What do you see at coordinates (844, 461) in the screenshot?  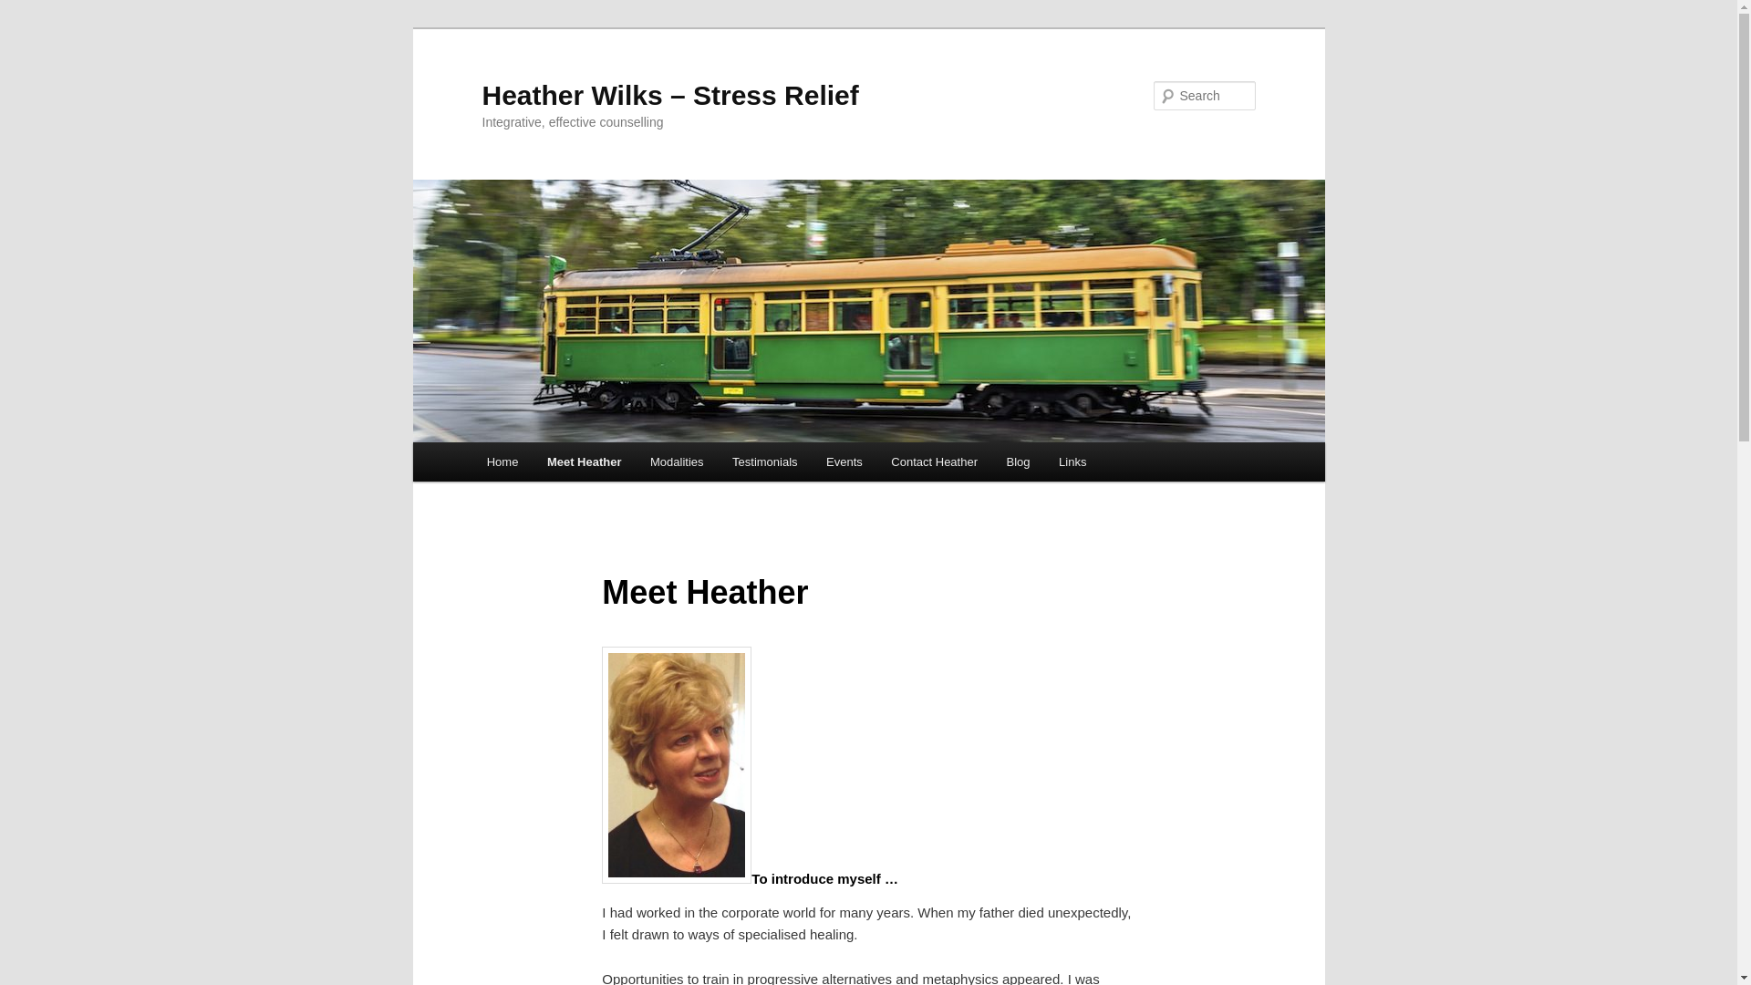 I see `Events` at bounding box center [844, 461].